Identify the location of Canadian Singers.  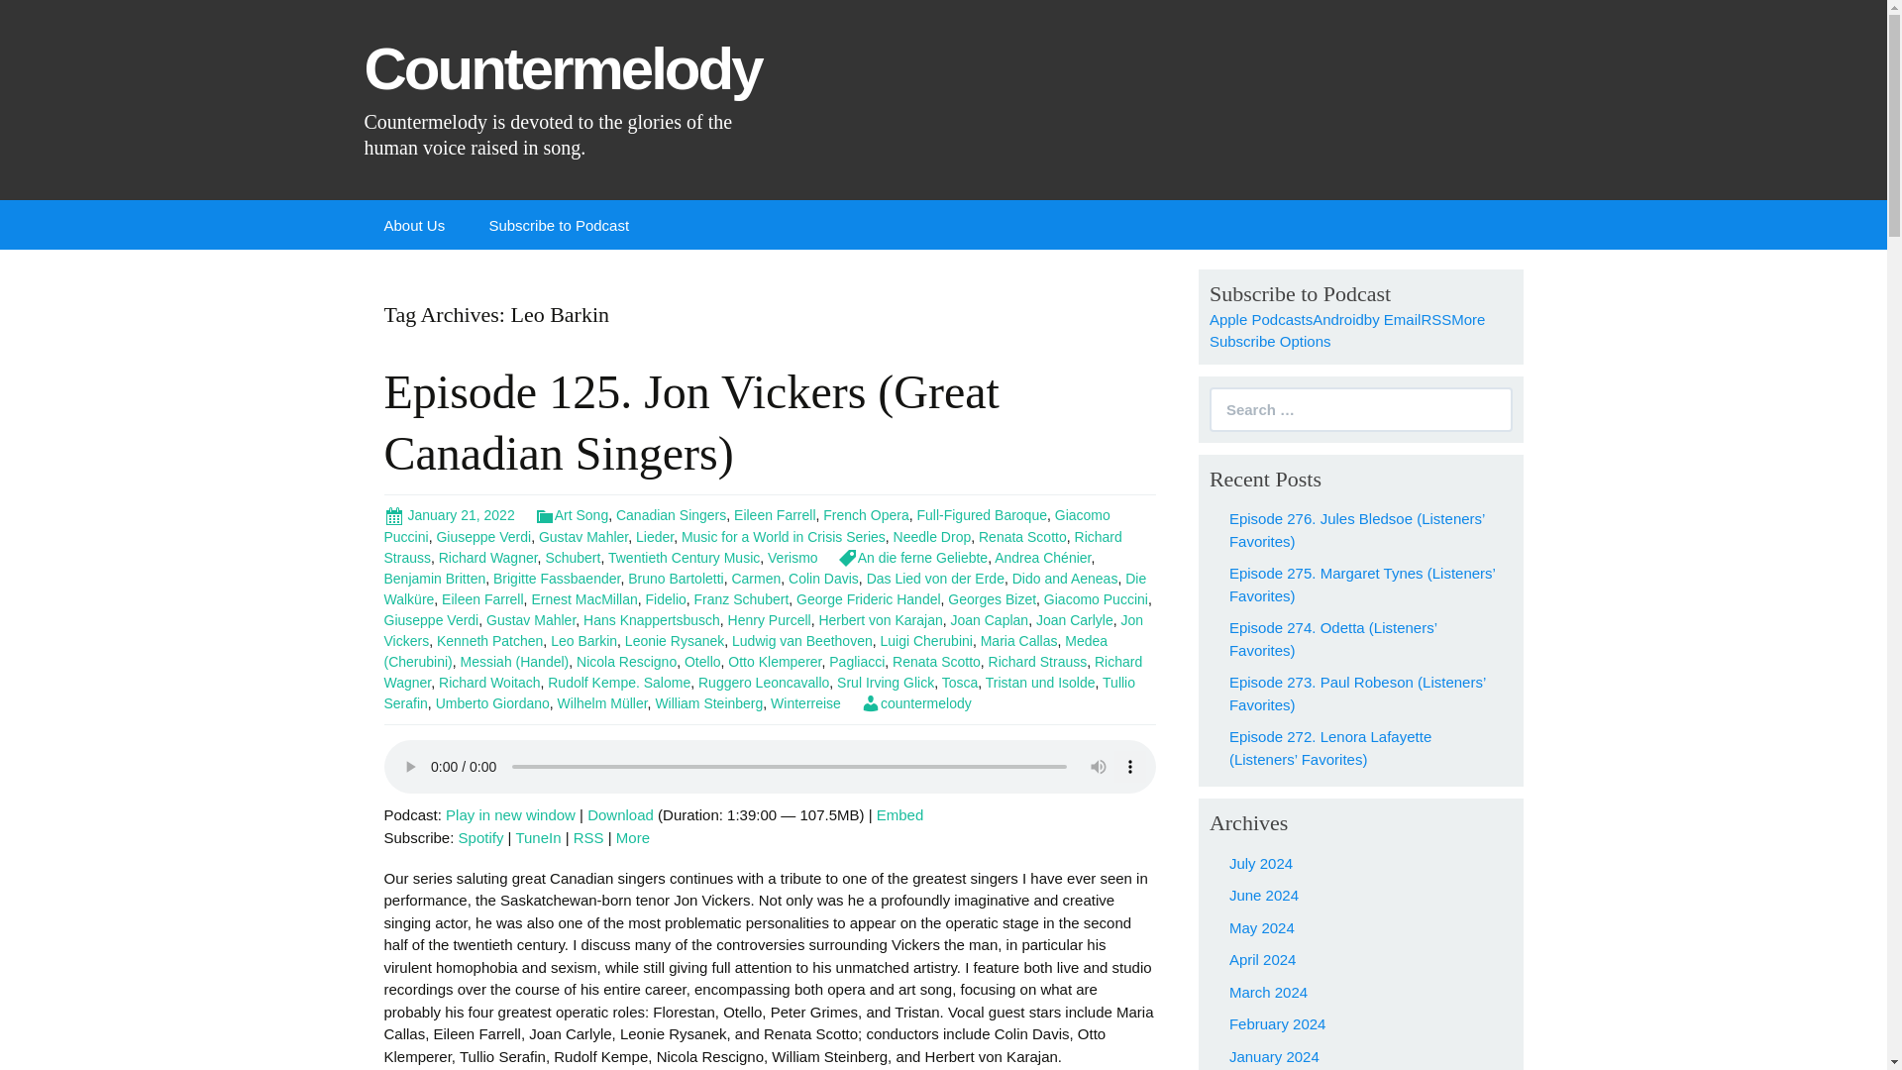
(672, 515).